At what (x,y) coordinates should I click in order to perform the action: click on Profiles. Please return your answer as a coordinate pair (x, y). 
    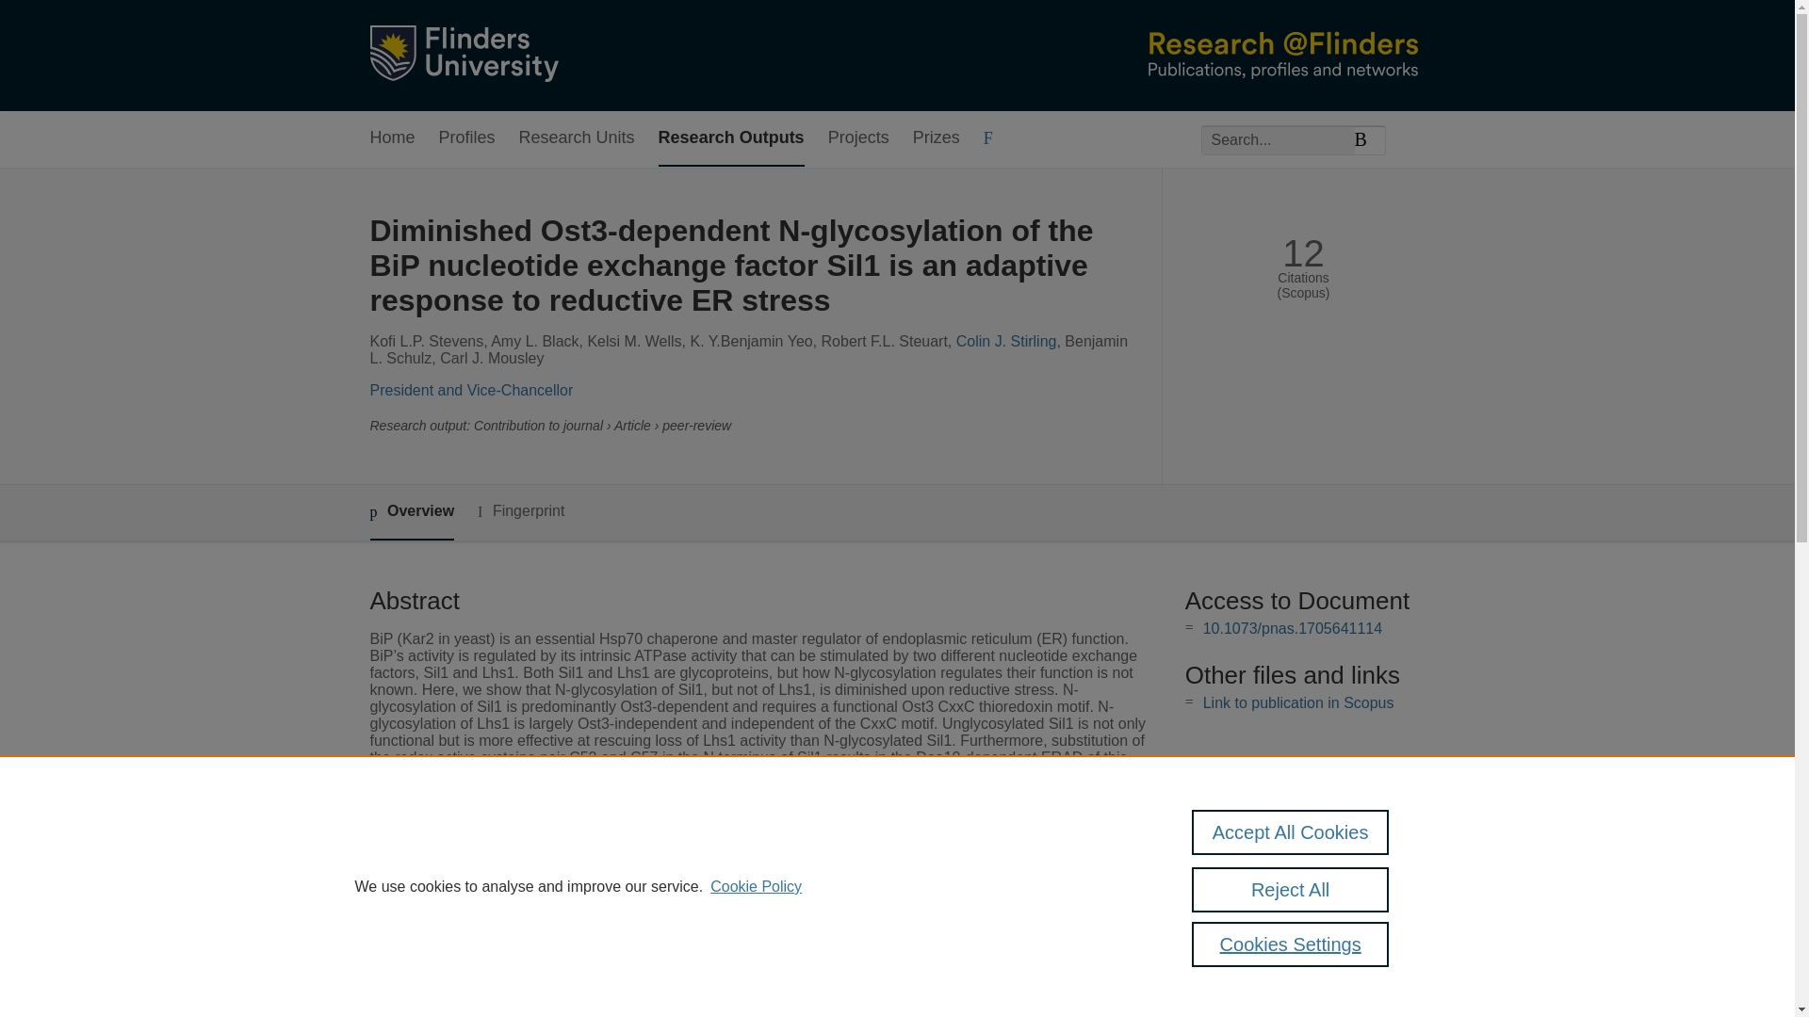
    Looking at the image, I should click on (467, 138).